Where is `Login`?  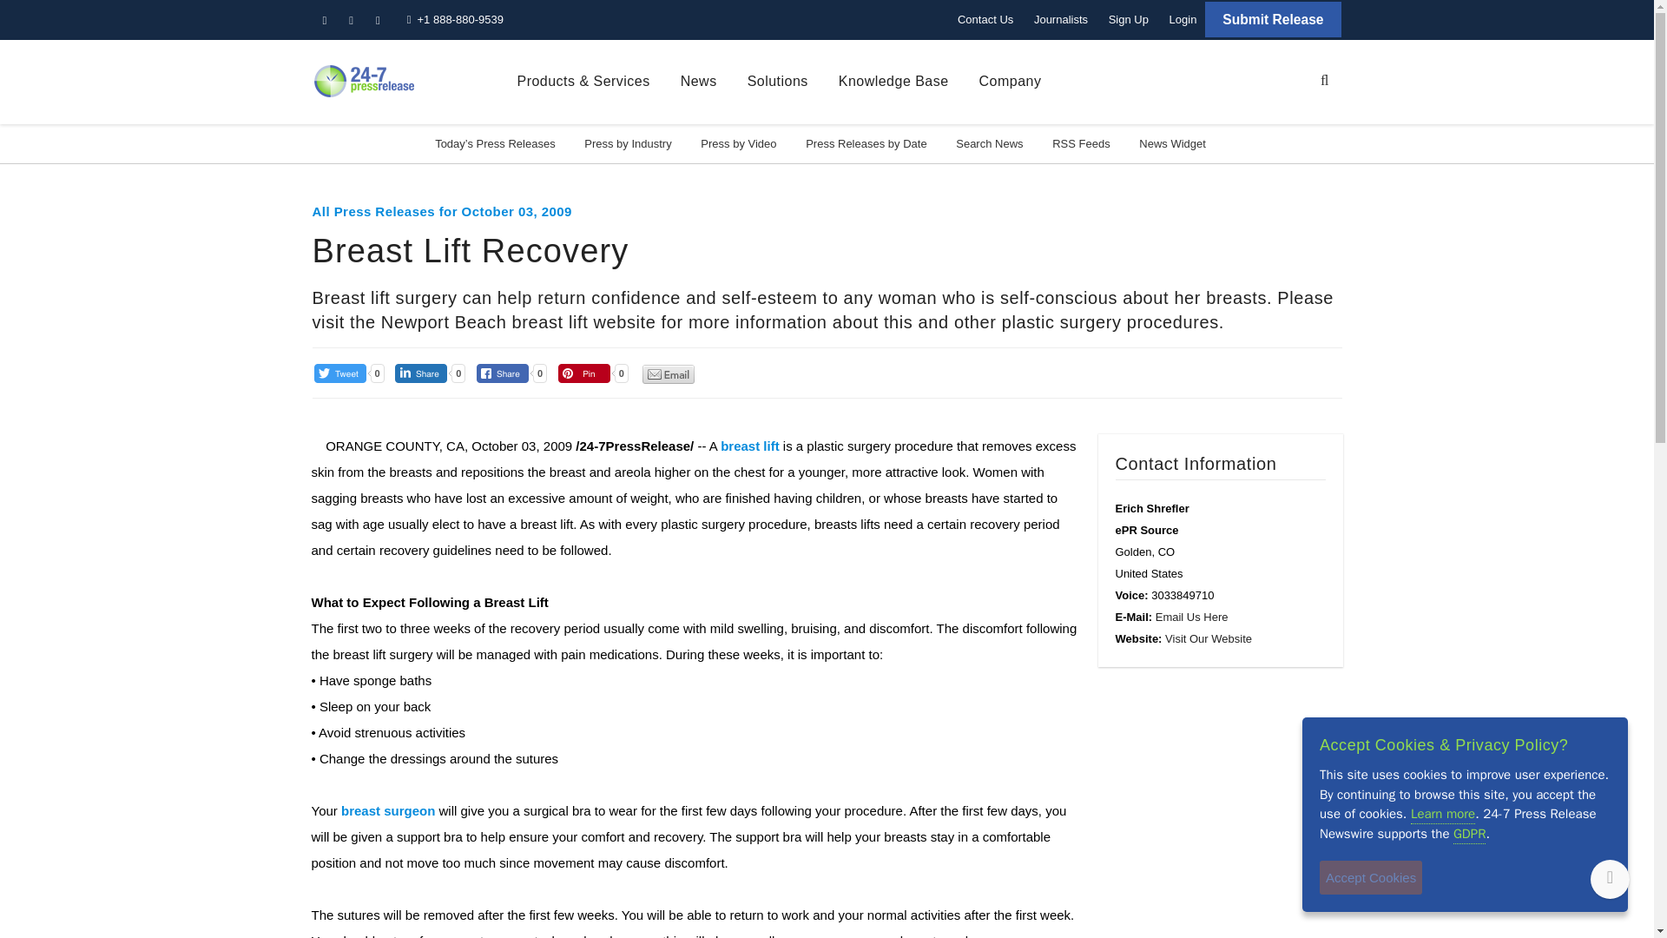 Login is located at coordinates (1183, 19).